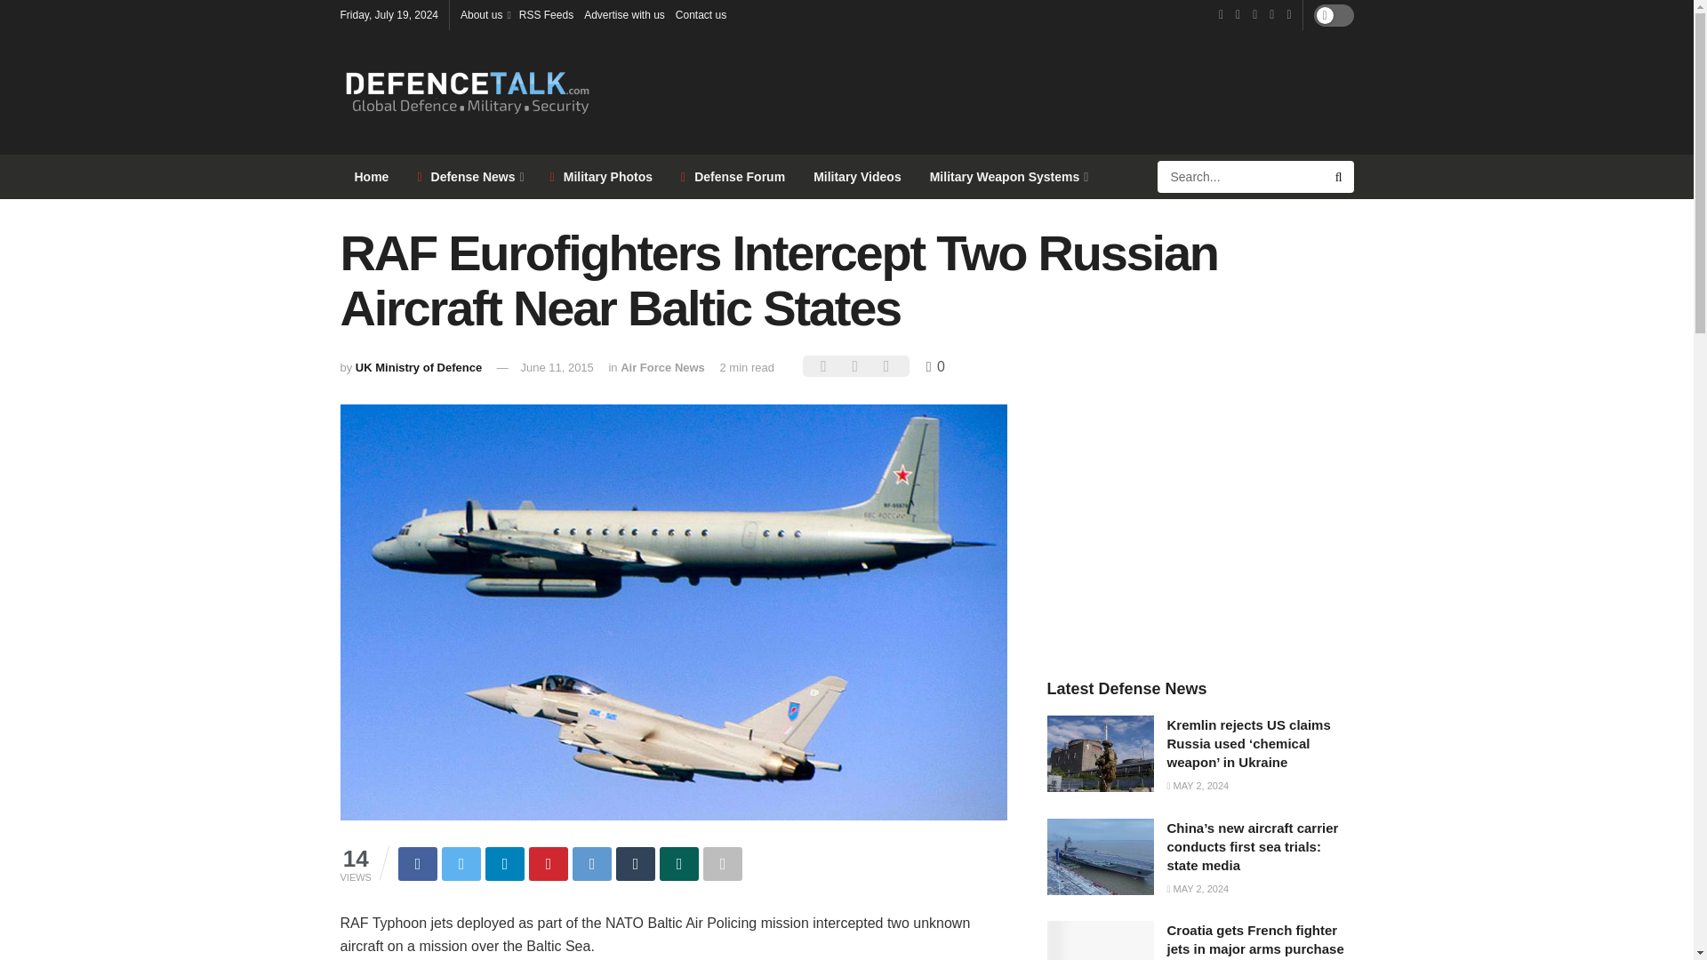 The width and height of the screenshot is (1707, 960). I want to click on Defense Forum, so click(733, 176).